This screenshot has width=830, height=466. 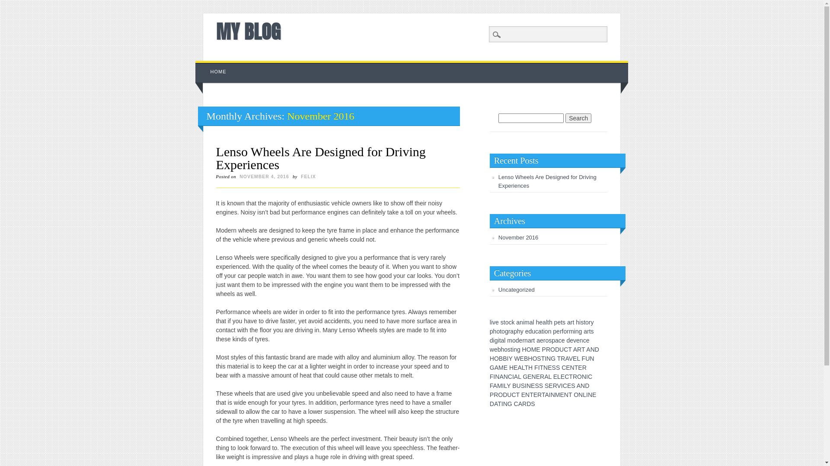 What do you see at coordinates (590, 322) in the screenshot?
I see `r` at bounding box center [590, 322].